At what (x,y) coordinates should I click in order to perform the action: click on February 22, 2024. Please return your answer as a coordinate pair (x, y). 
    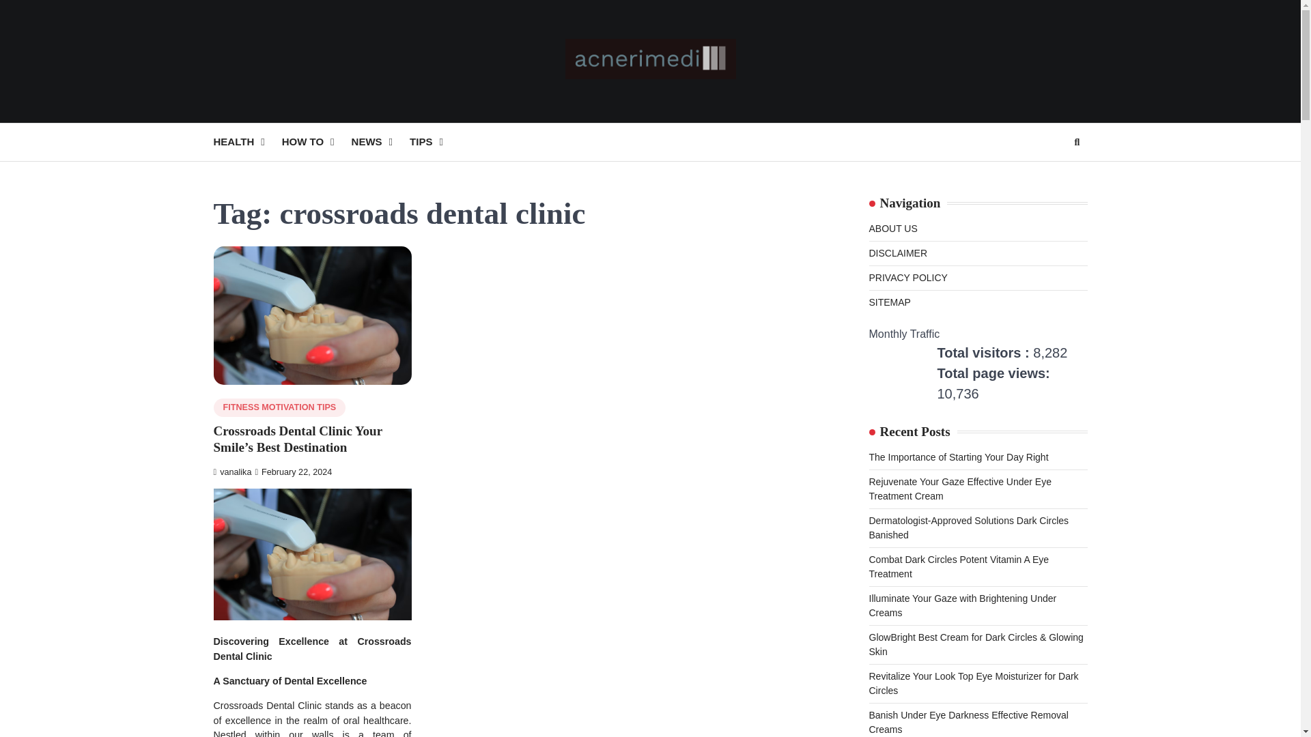
    Looking at the image, I should click on (292, 472).